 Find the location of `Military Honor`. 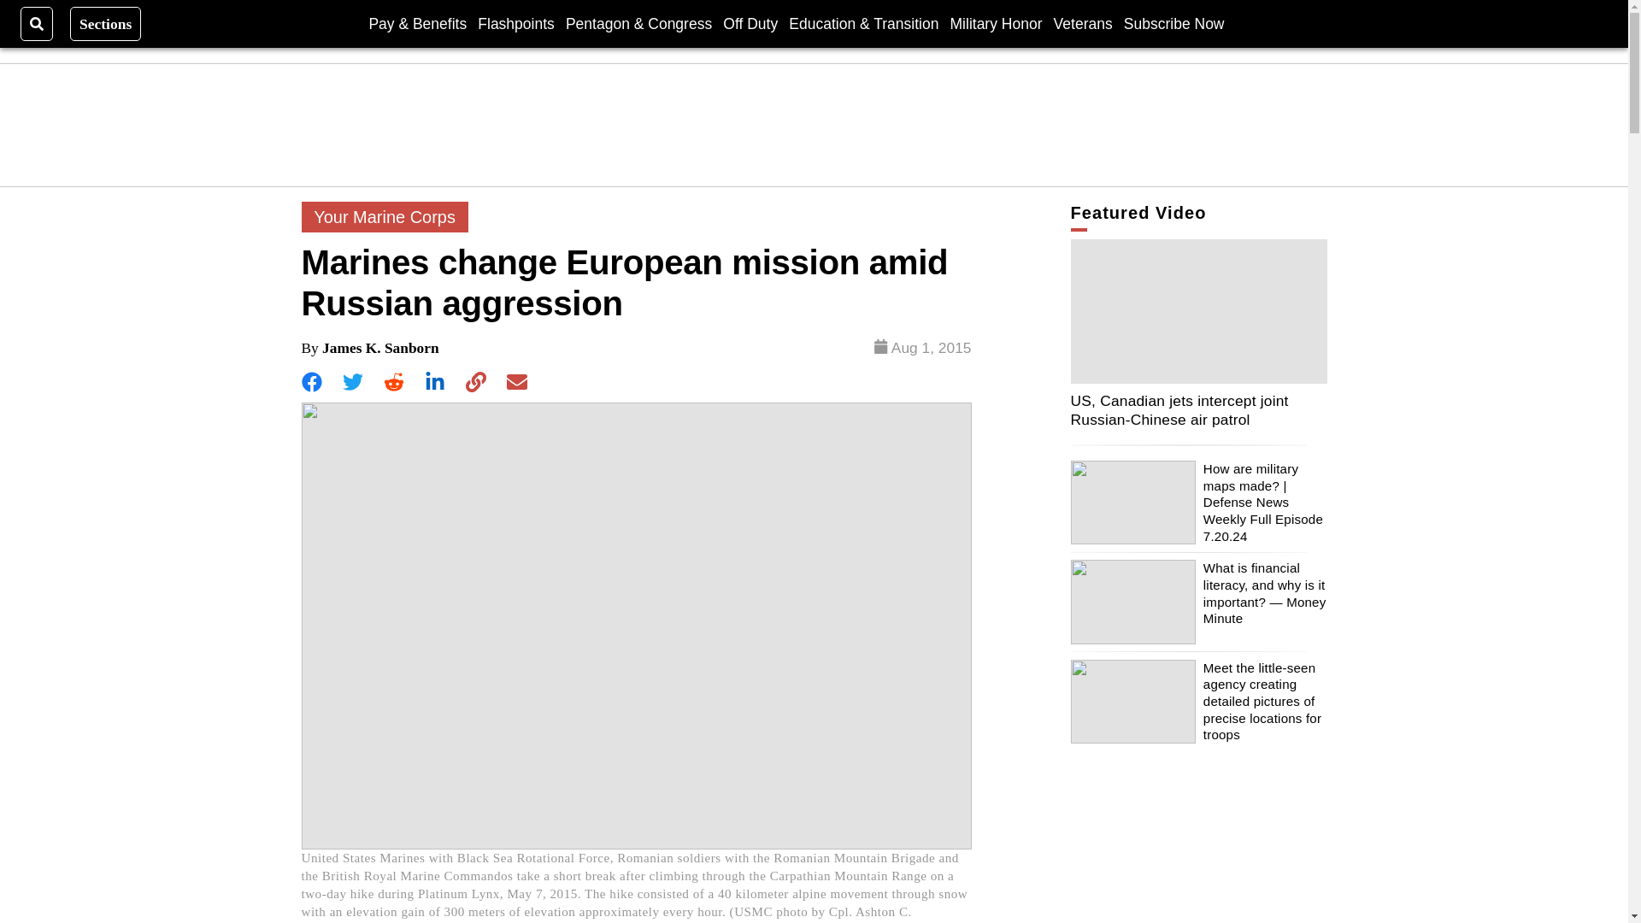

Military Honor is located at coordinates (996, 23).